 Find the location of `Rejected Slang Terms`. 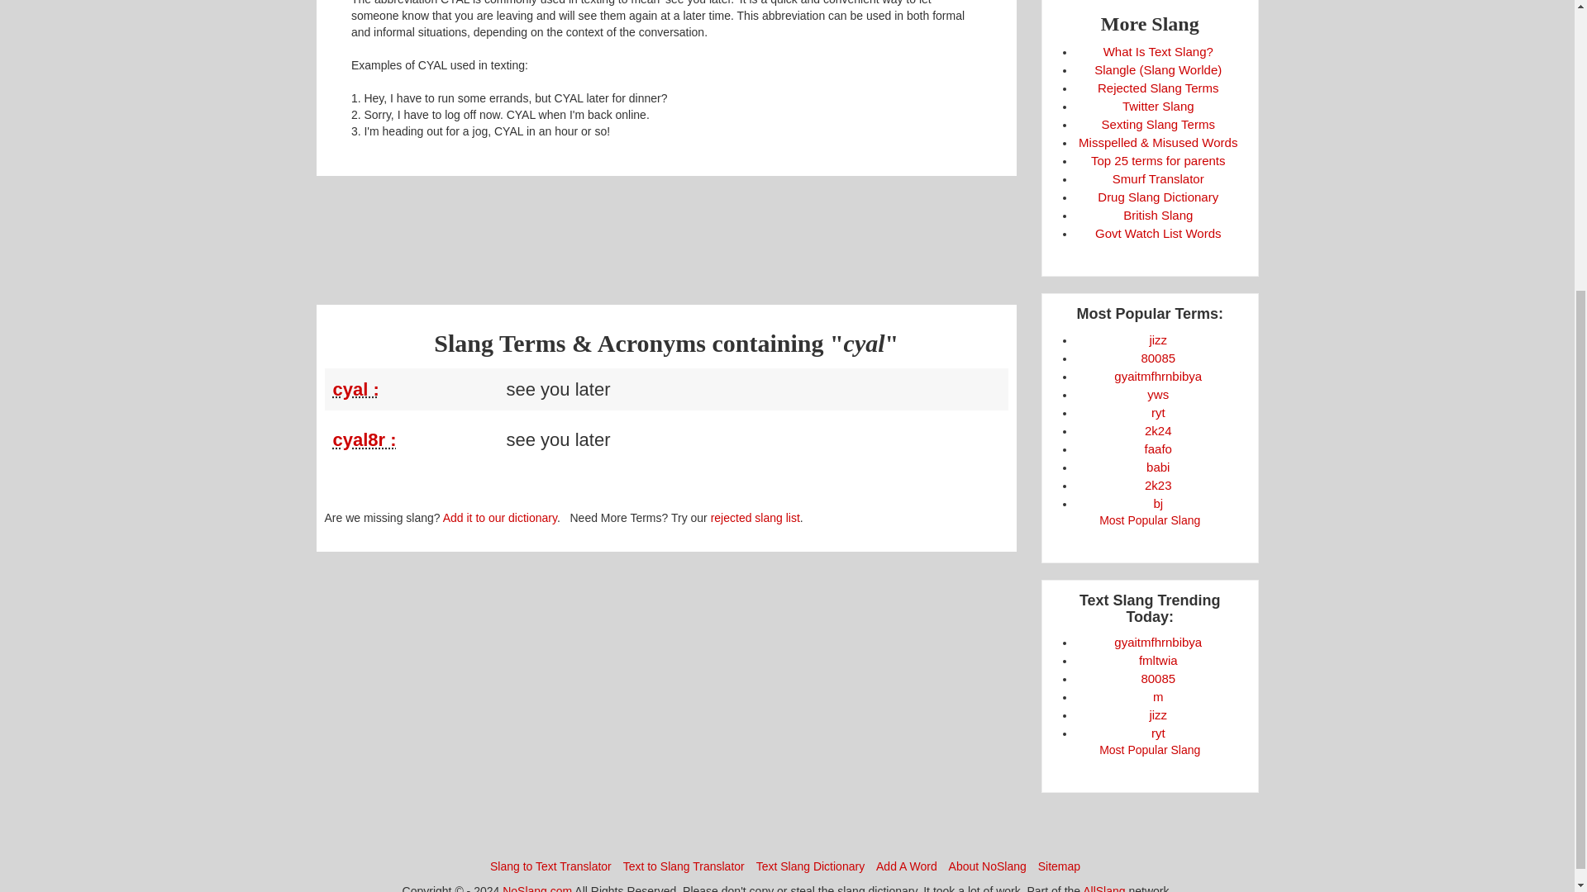

Rejected Slang Terms is located at coordinates (1158, 88).